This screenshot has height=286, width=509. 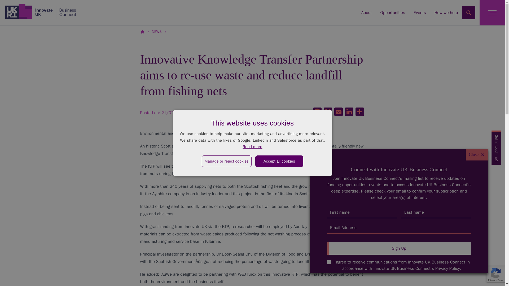 What do you see at coordinates (317, 112) in the screenshot?
I see `Facebook` at bounding box center [317, 112].